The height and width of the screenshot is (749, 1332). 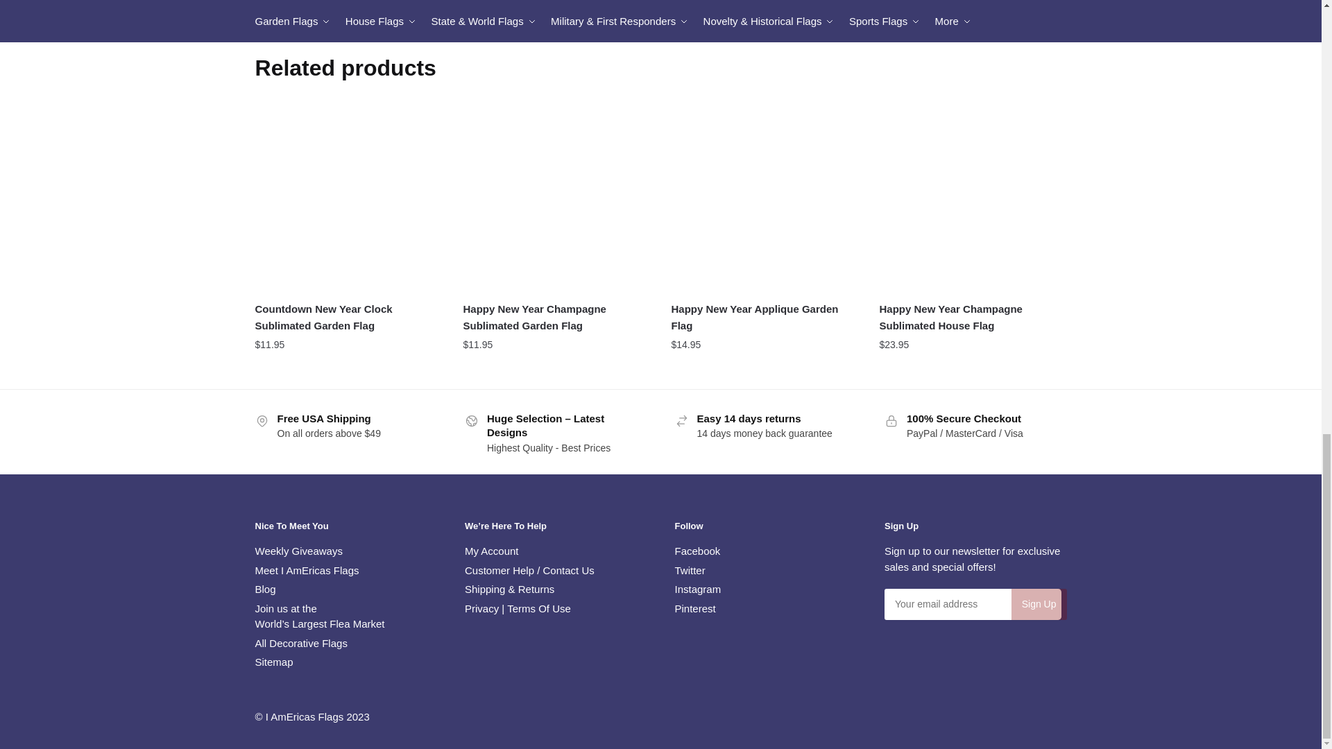 What do you see at coordinates (348, 198) in the screenshot?
I see `Countdown New Year Clock Sublimated Garden Flag` at bounding box center [348, 198].